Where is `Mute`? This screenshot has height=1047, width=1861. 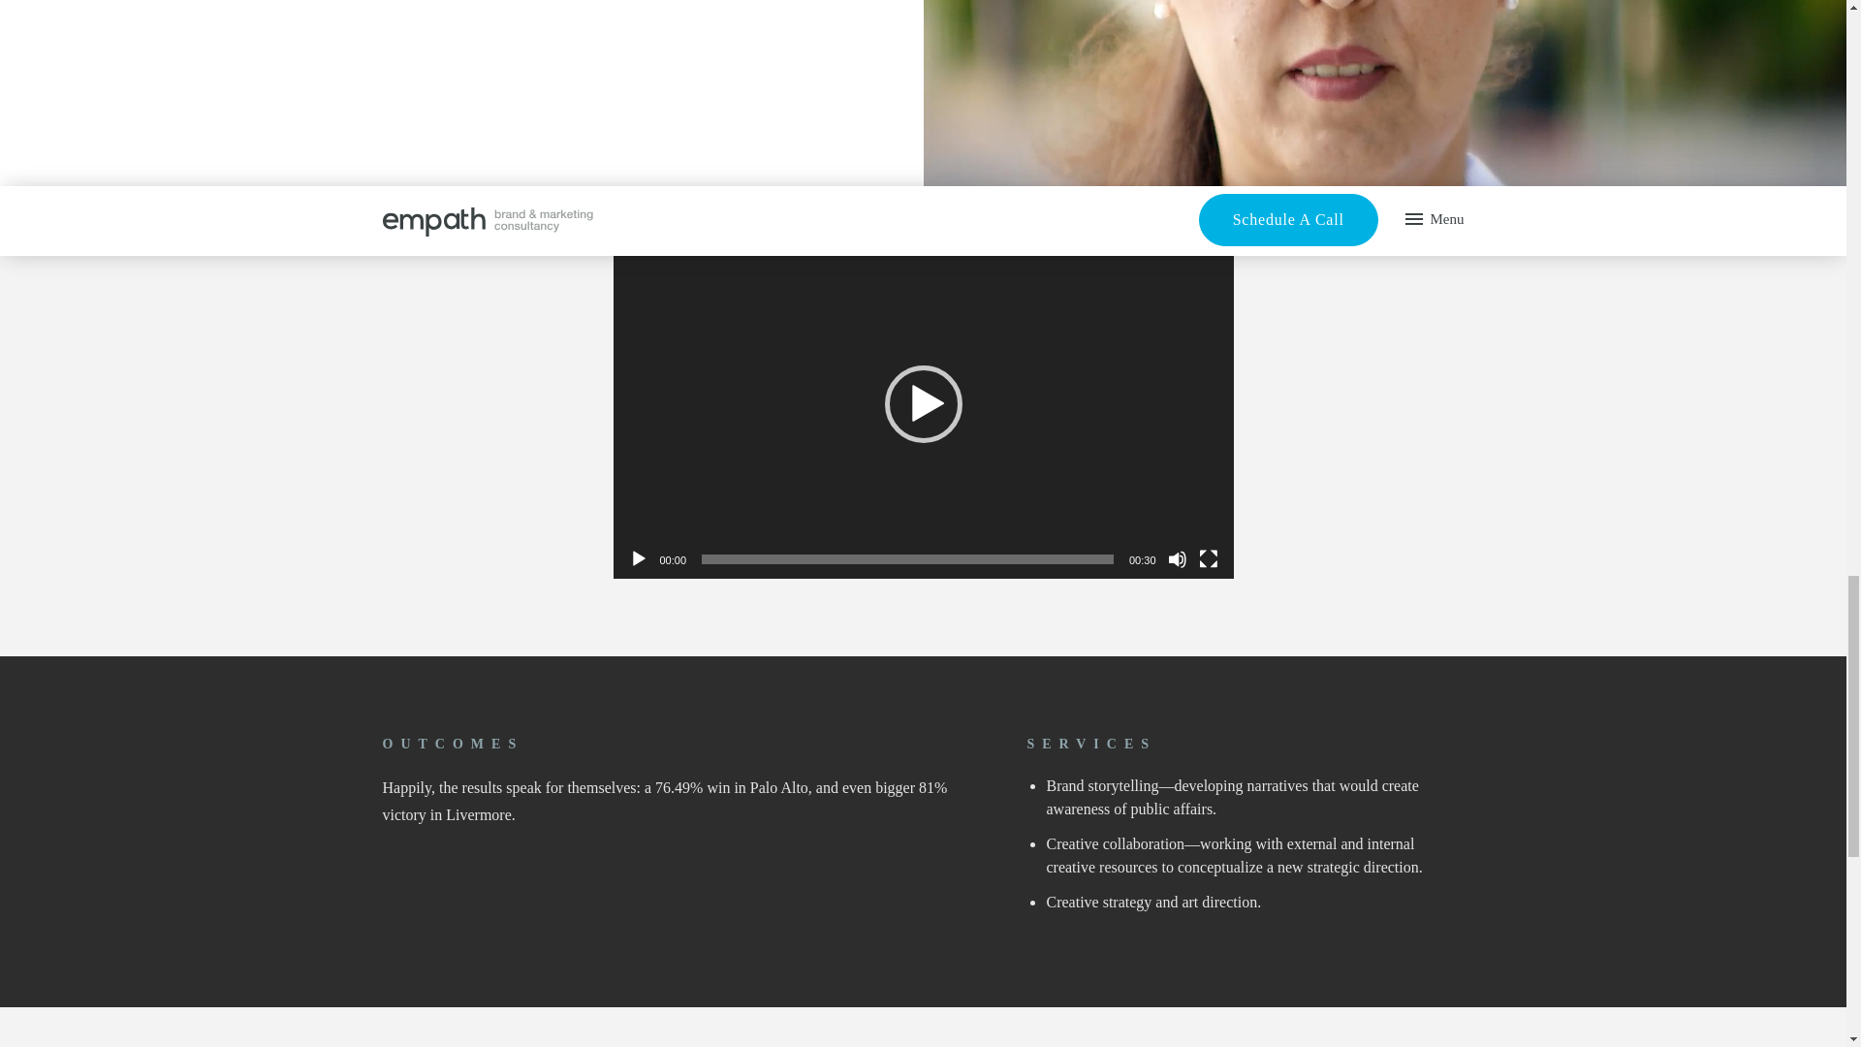
Mute is located at coordinates (1177, 559).